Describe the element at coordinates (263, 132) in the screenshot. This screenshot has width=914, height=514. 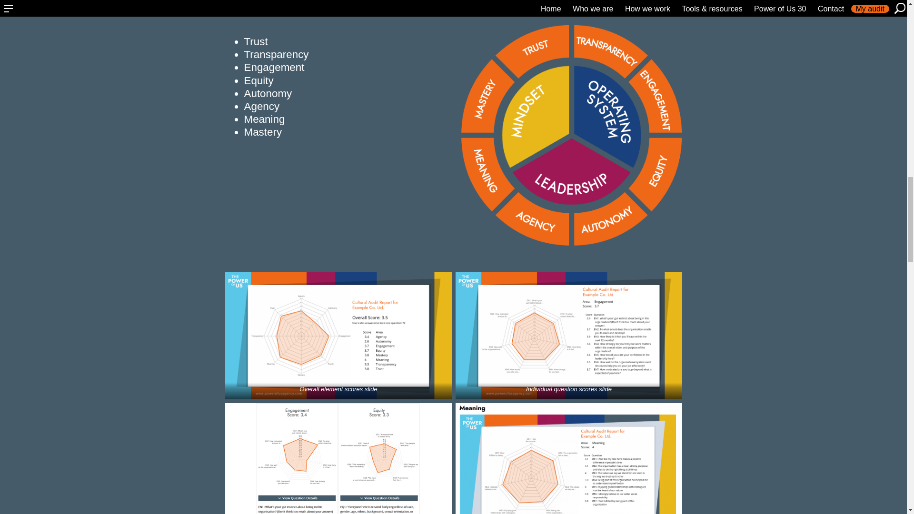
I see `Mastery` at that location.